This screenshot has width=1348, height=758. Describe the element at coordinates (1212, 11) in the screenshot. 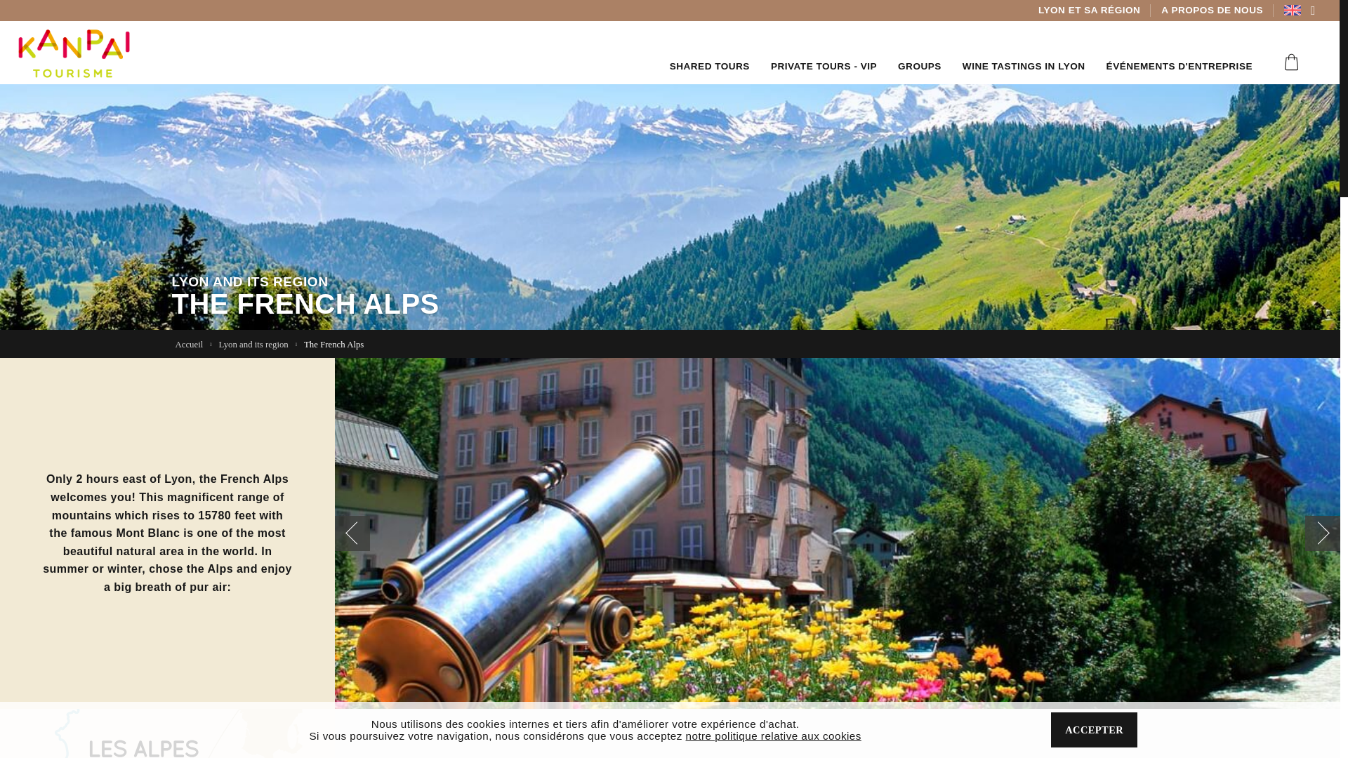

I see `A PROPOS DE NOUS` at that location.